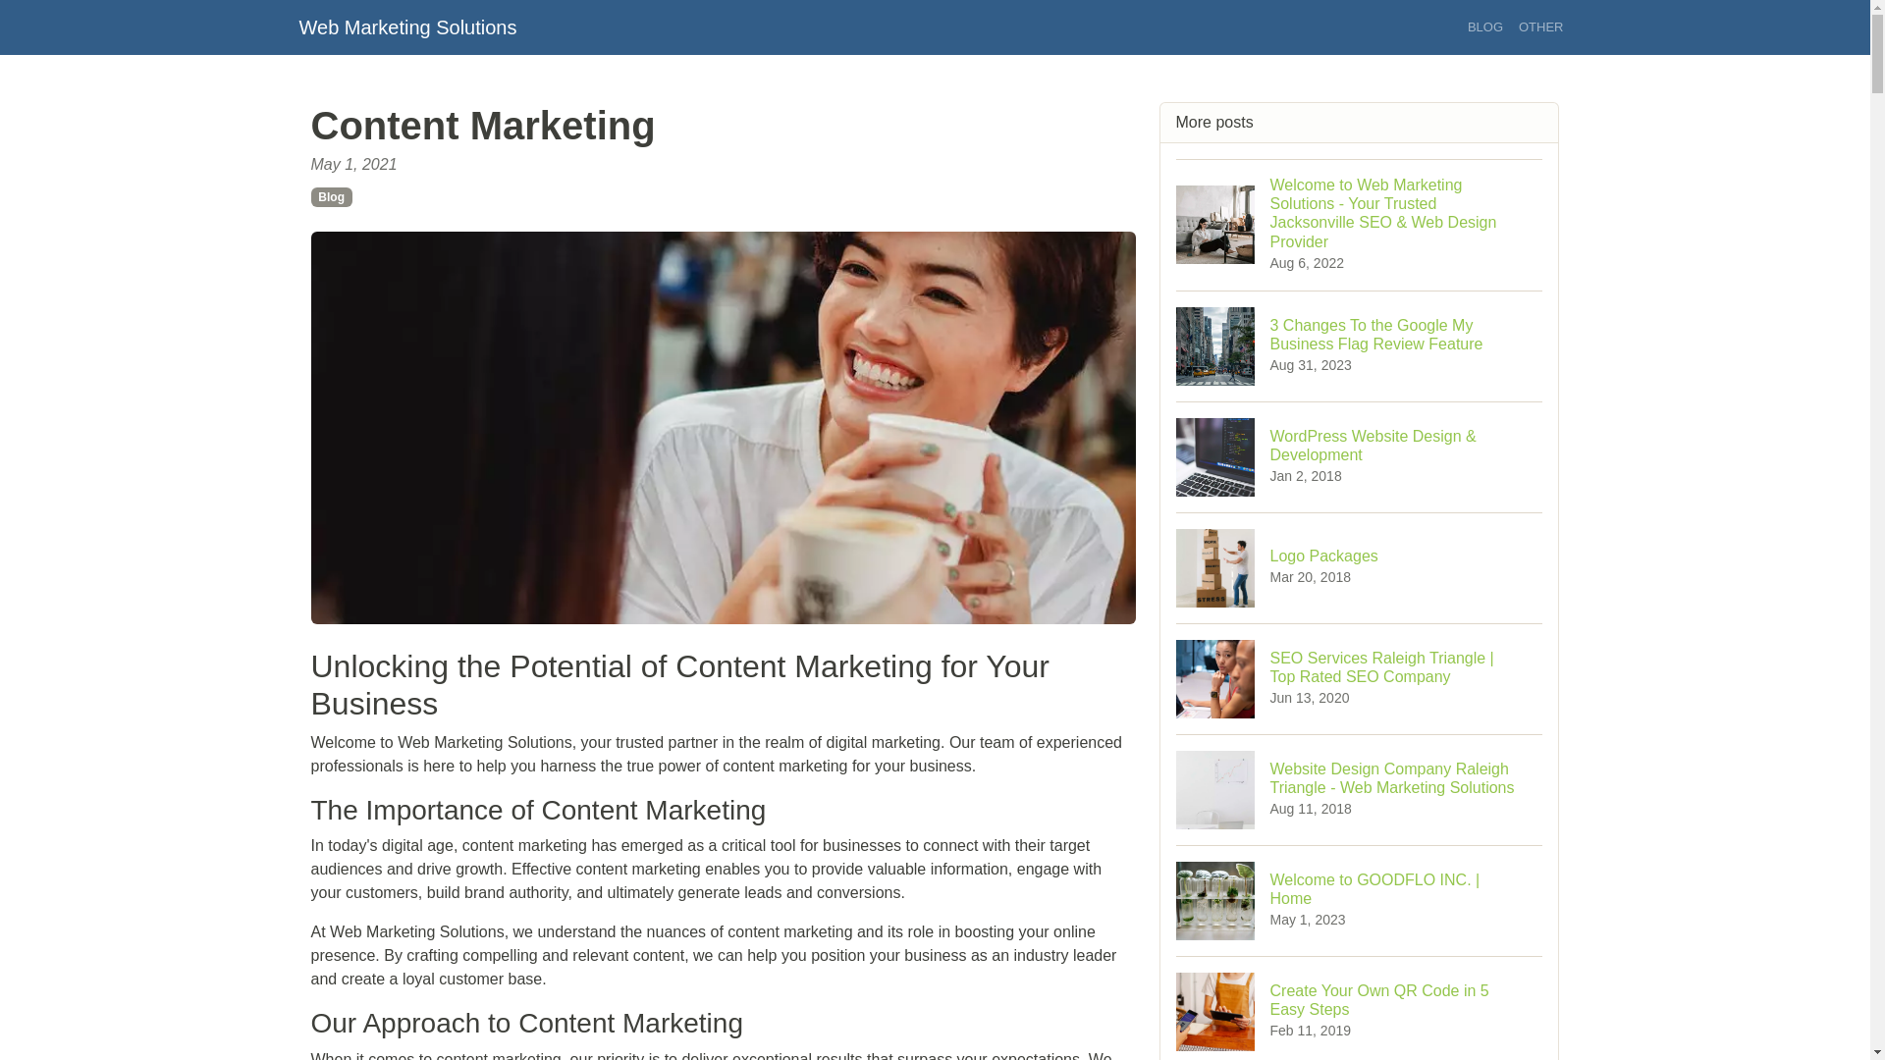 The image size is (1885, 1060). Describe the element at coordinates (1360, 567) in the screenshot. I see `BLOG` at that location.